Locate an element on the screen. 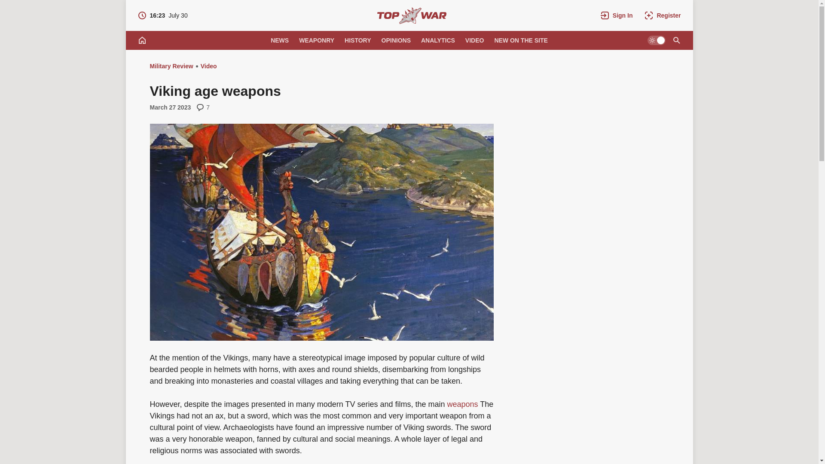  NEWS is located at coordinates (171, 66).